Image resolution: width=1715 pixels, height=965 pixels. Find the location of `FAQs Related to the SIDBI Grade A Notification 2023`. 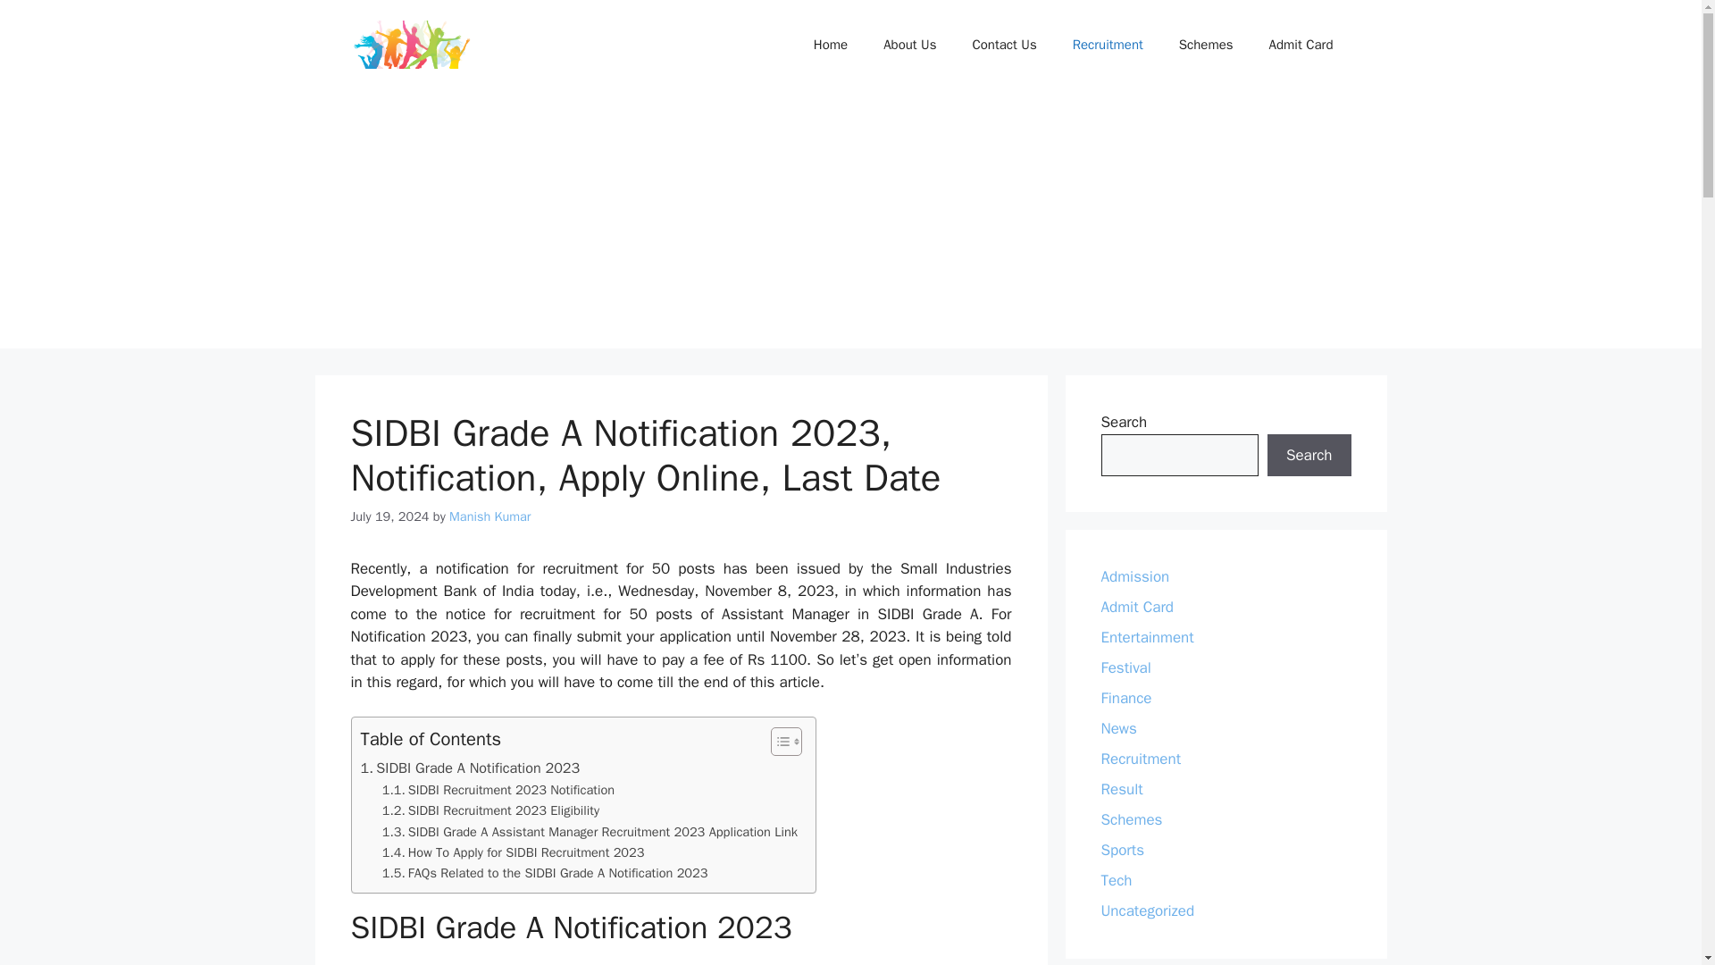

FAQs Related to the SIDBI Grade A Notification 2023 is located at coordinates (545, 873).